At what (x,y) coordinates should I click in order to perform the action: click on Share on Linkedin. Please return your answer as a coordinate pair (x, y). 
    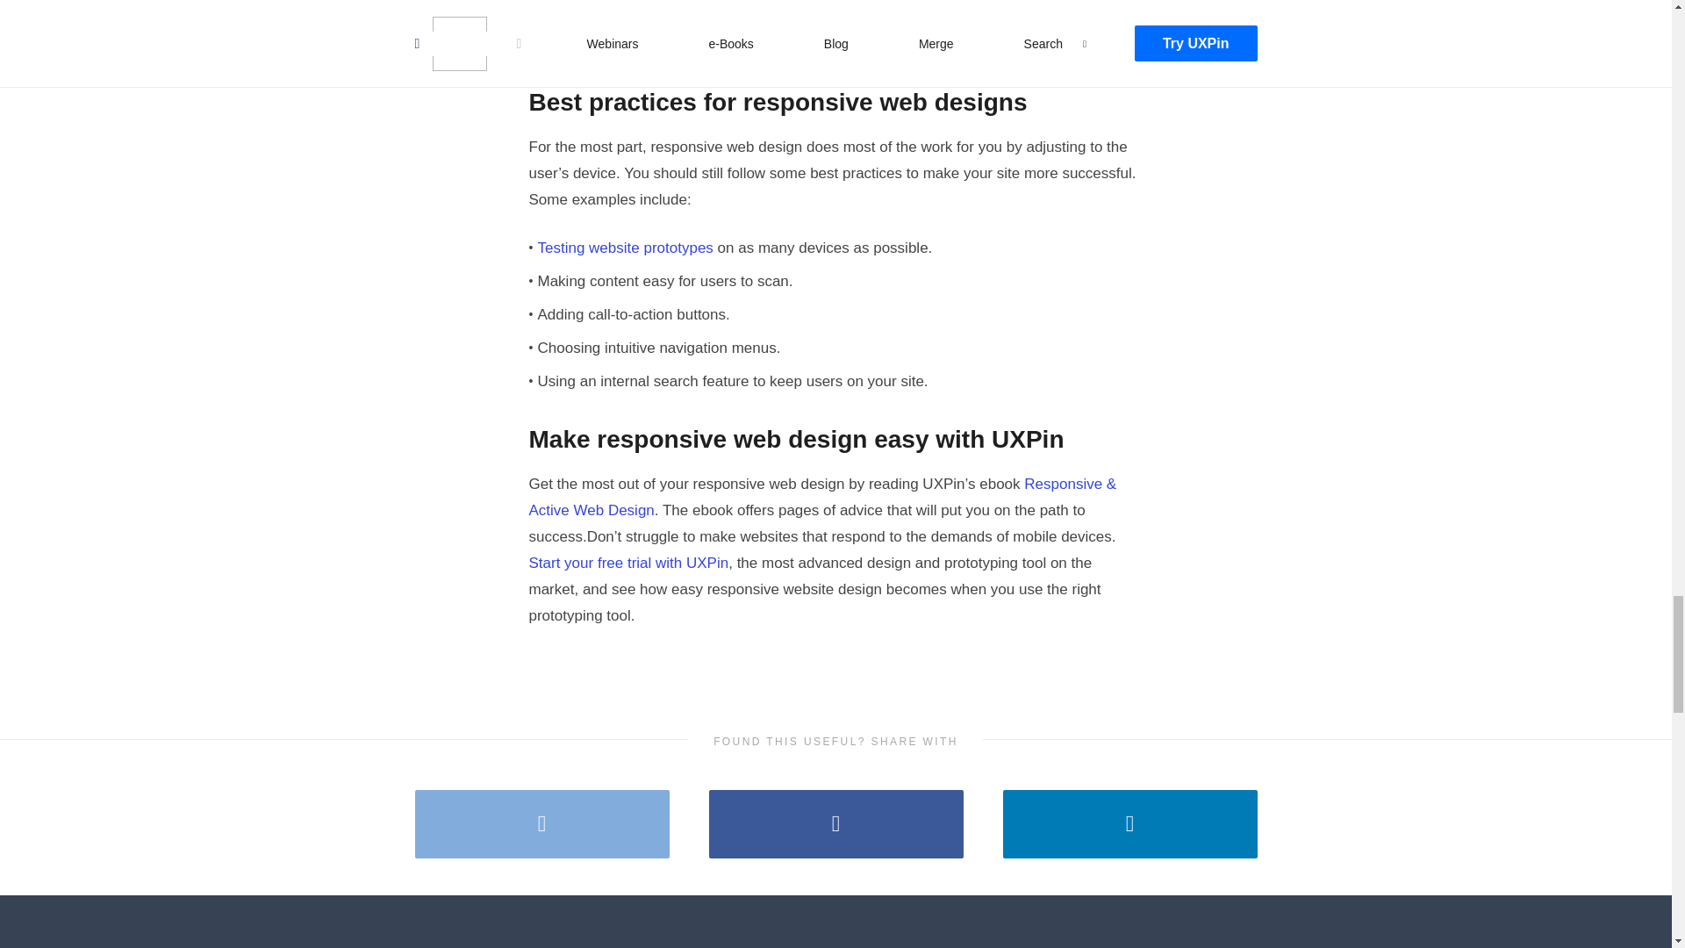
    Looking at the image, I should click on (1129, 823).